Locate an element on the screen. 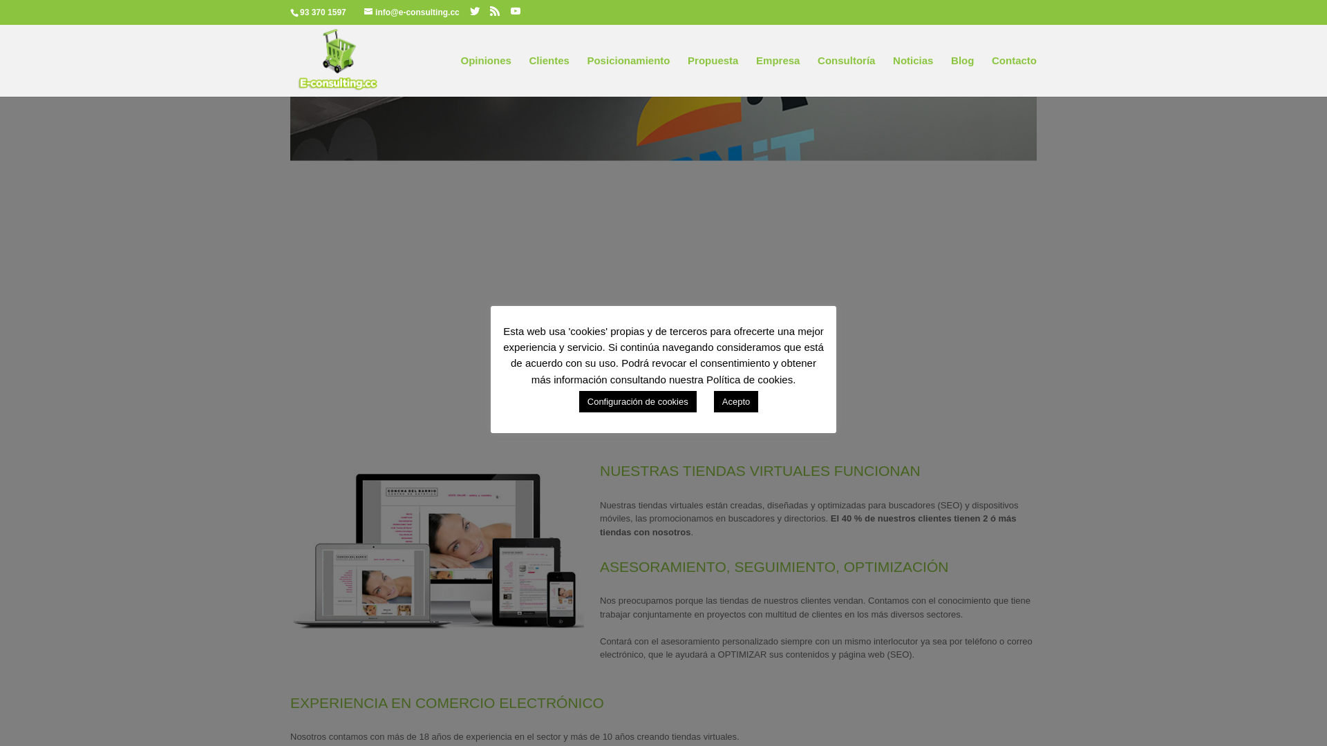 The width and height of the screenshot is (1327, 746). Noticias is located at coordinates (913, 76).